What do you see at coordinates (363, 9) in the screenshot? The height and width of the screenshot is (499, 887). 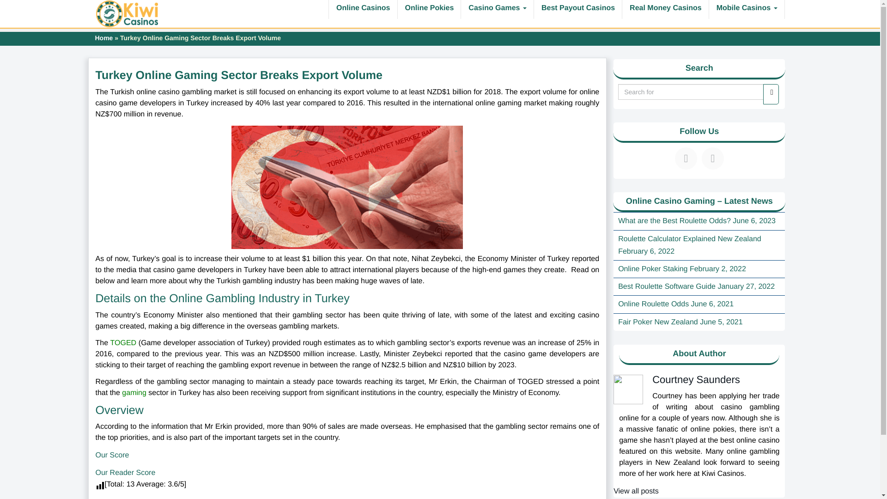 I see `Online Casinos` at bounding box center [363, 9].